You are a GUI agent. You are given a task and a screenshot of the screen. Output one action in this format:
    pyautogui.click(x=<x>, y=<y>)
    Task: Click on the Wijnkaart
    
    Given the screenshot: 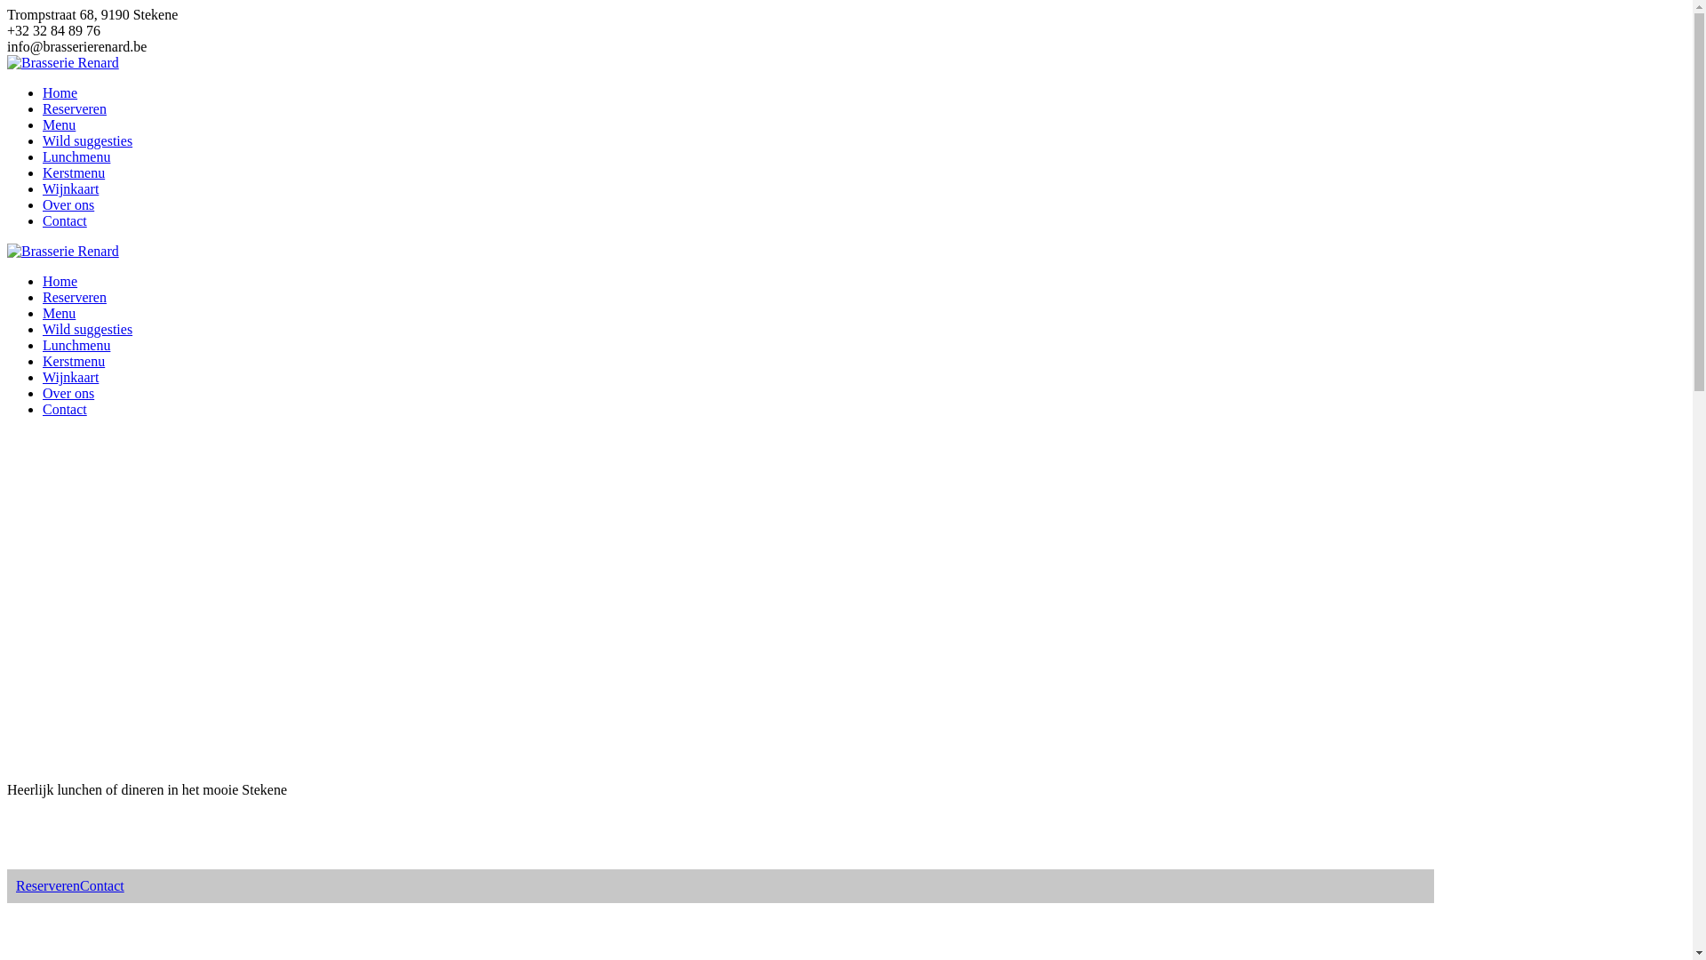 What is the action you would take?
    pyautogui.click(x=71, y=188)
    